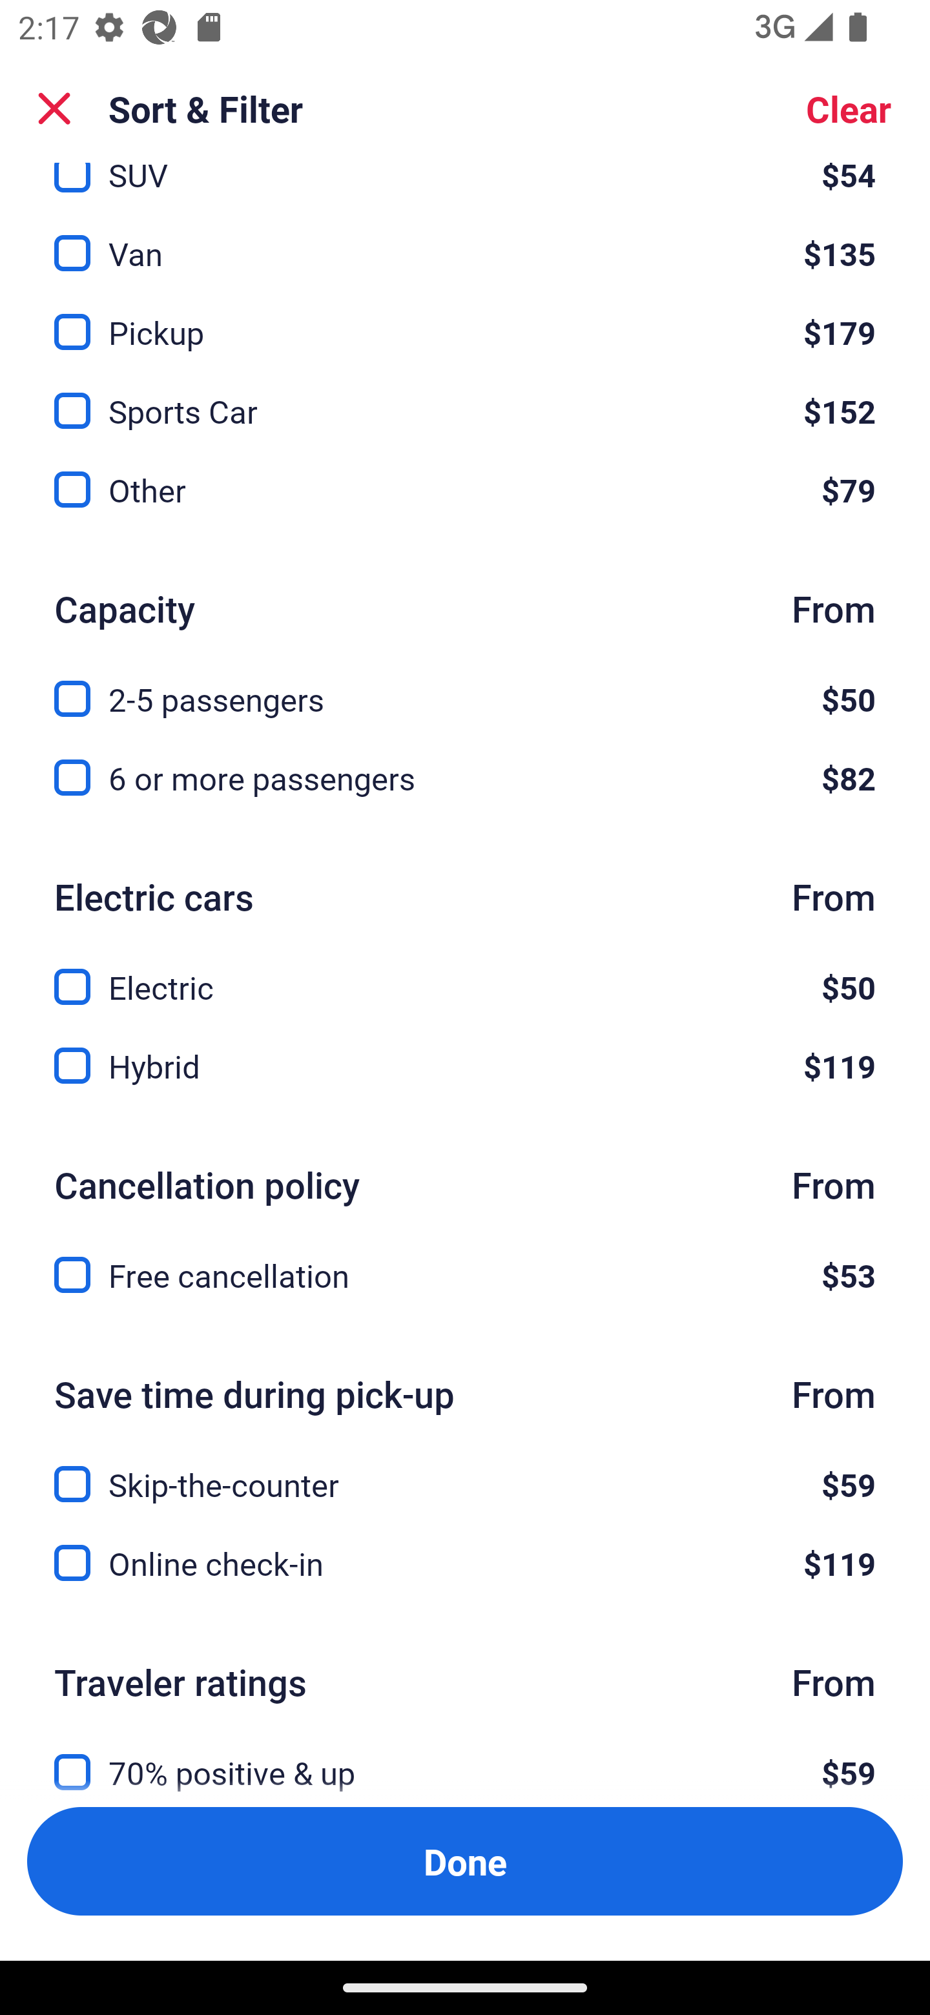  What do you see at coordinates (465, 1861) in the screenshot?
I see `Apply and close Sort and Filter Done` at bounding box center [465, 1861].